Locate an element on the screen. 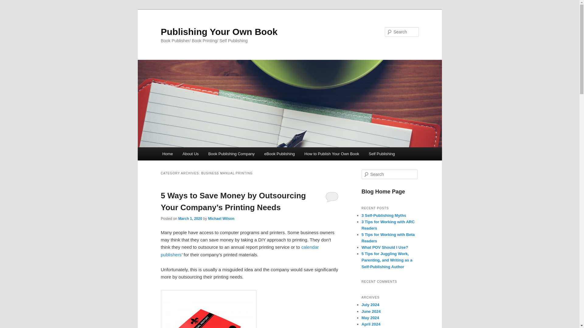 The height and width of the screenshot is (328, 584). Publishing Your Own Book is located at coordinates (219, 32).